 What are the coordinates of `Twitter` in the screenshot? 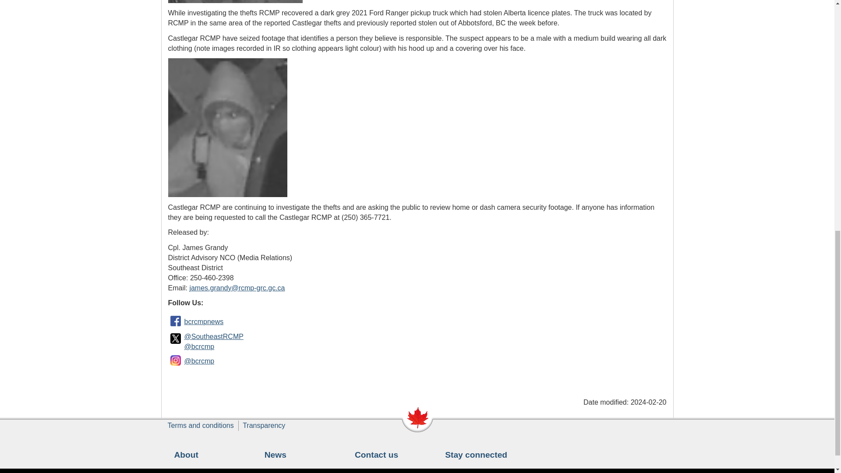 It's located at (176, 338).